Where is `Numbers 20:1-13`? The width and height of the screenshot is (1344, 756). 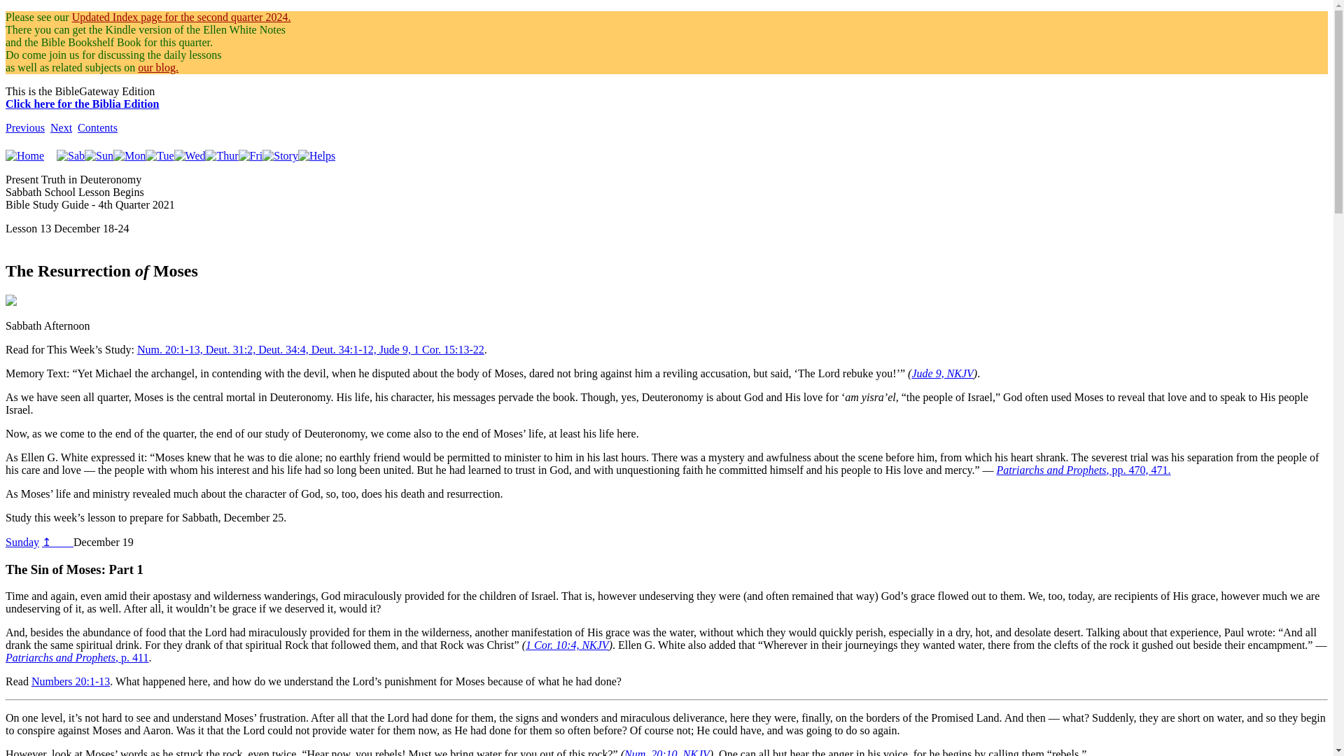
Numbers 20:1-13 is located at coordinates (70, 681).